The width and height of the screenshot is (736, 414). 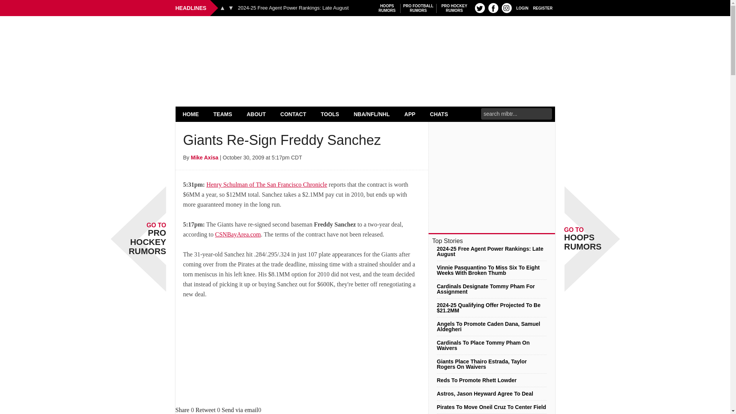 What do you see at coordinates (480, 8) in the screenshot?
I see `Retweet 'Giants Re-Sign Freddy Sanchez' on Twitter` at bounding box center [480, 8].